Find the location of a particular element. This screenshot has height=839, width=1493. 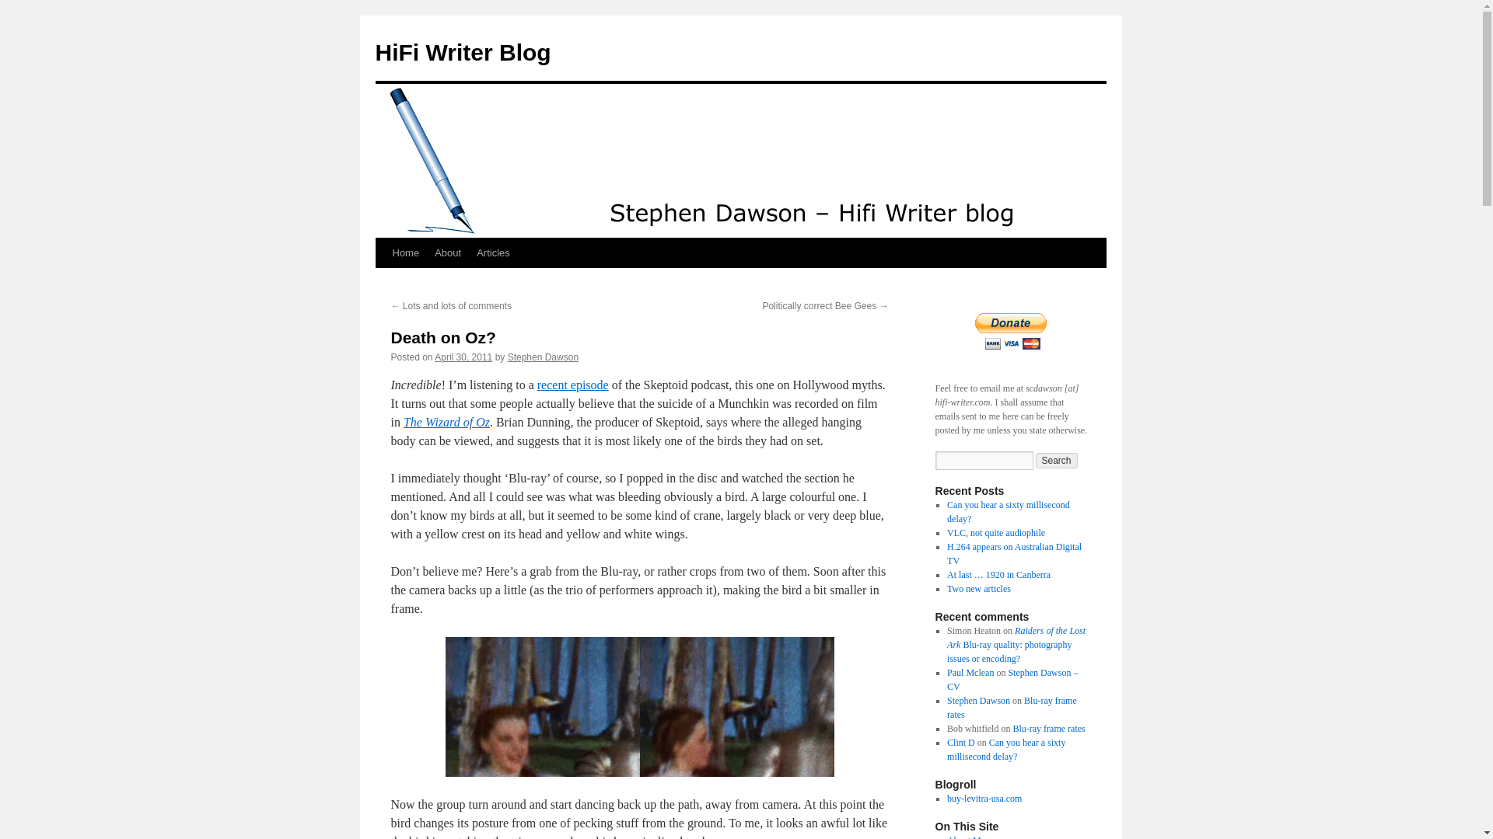

HiFi Writer Blog is located at coordinates (462, 52).